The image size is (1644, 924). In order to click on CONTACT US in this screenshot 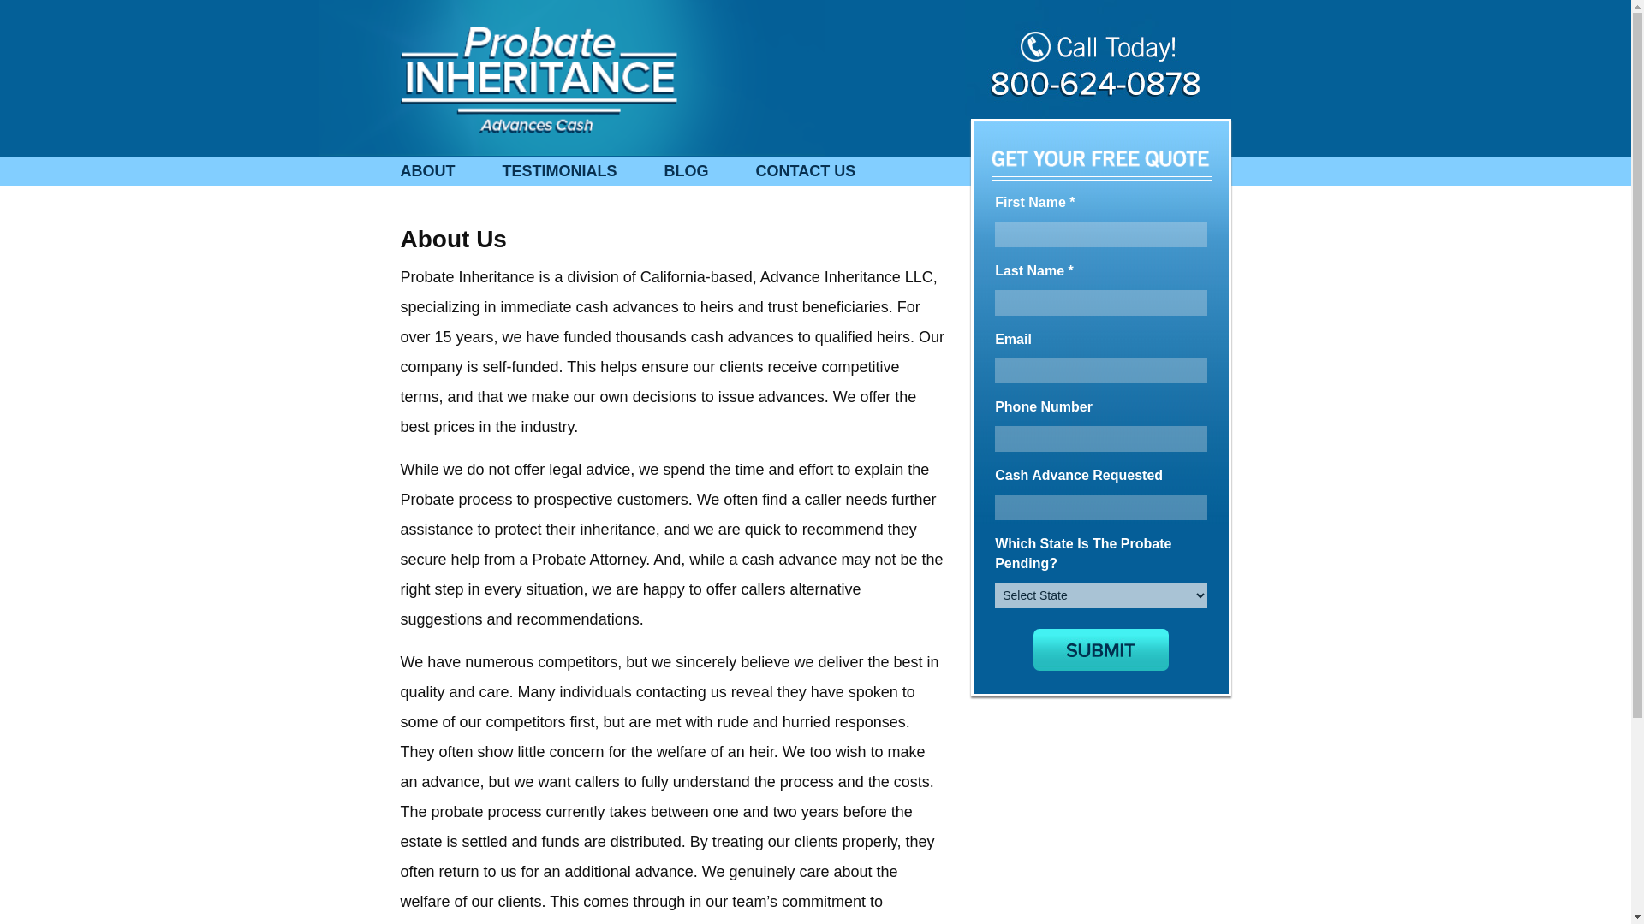, I will do `click(805, 171)`.